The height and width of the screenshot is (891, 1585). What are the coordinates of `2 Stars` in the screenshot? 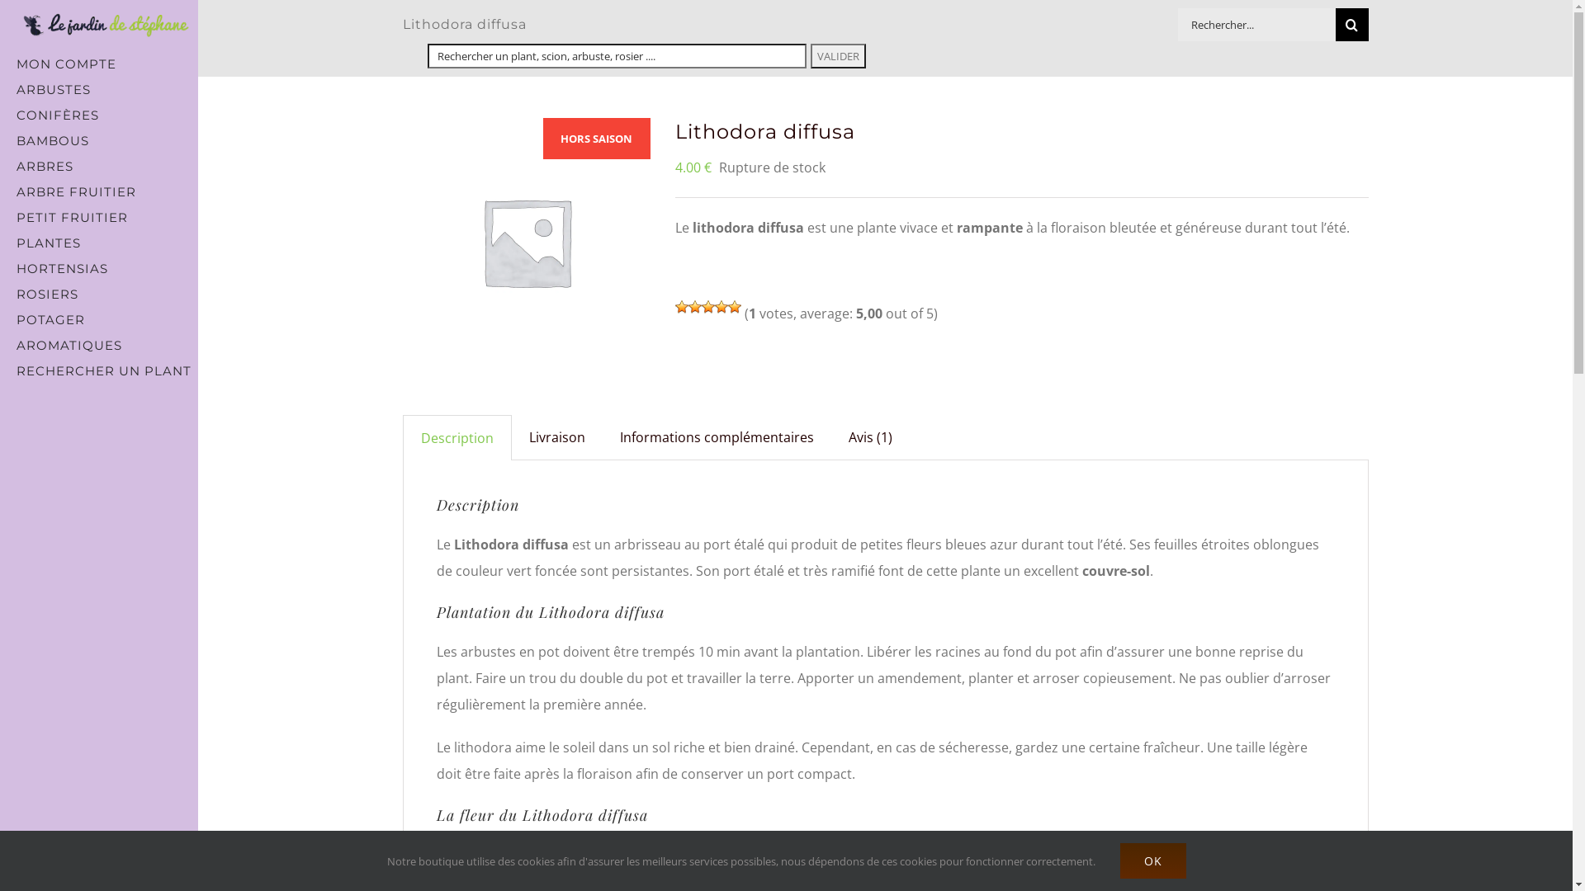 It's located at (695, 307).